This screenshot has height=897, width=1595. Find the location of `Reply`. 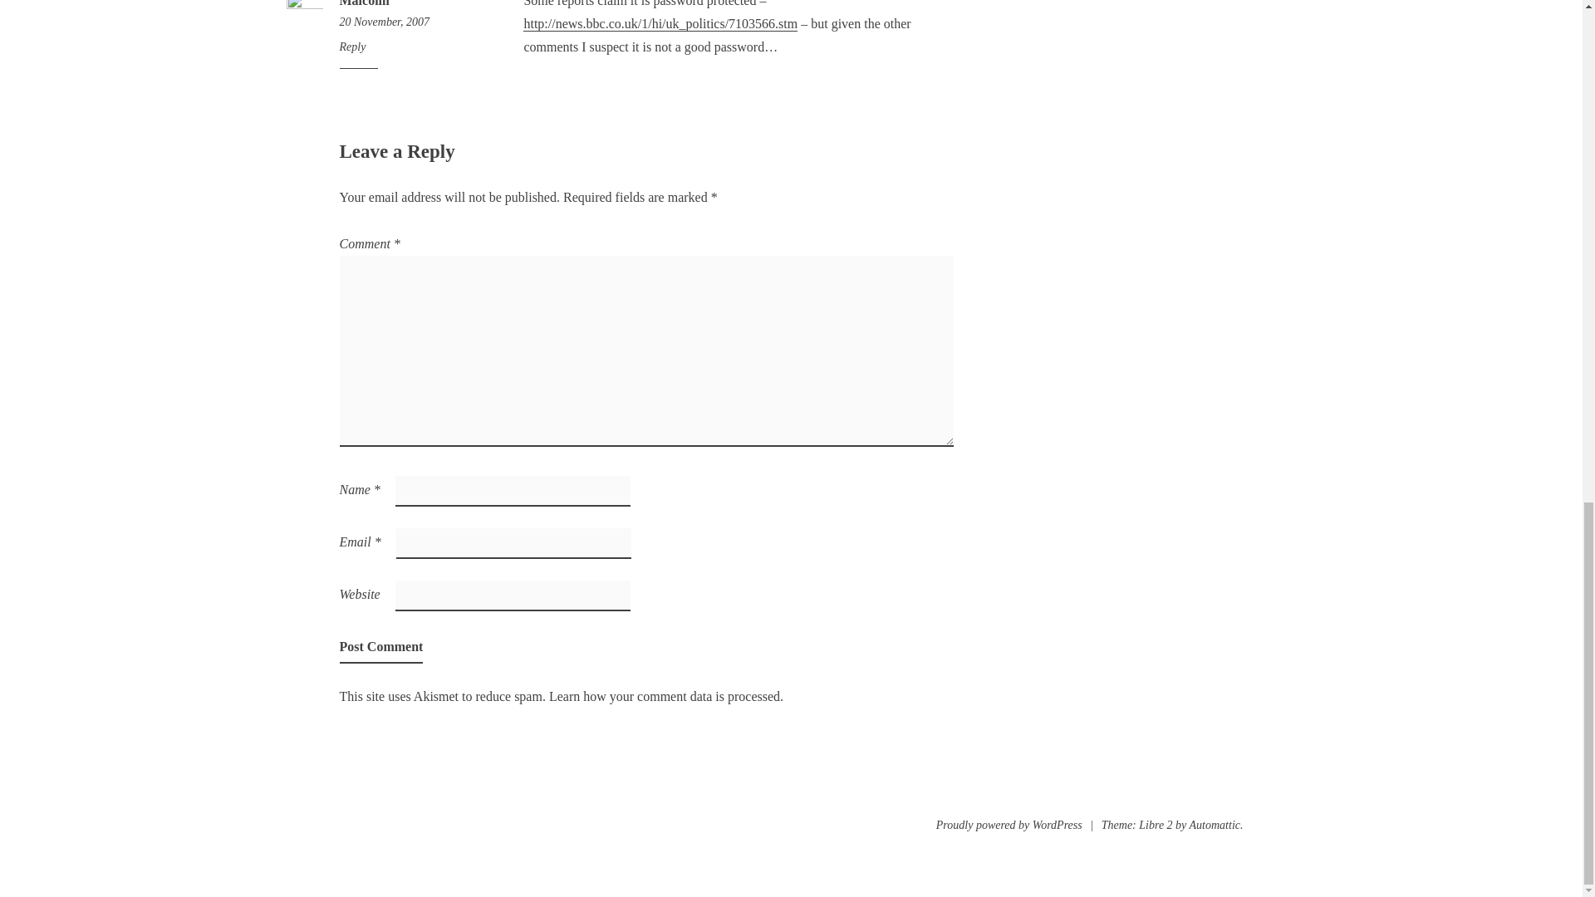

Reply is located at coordinates (351, 47).